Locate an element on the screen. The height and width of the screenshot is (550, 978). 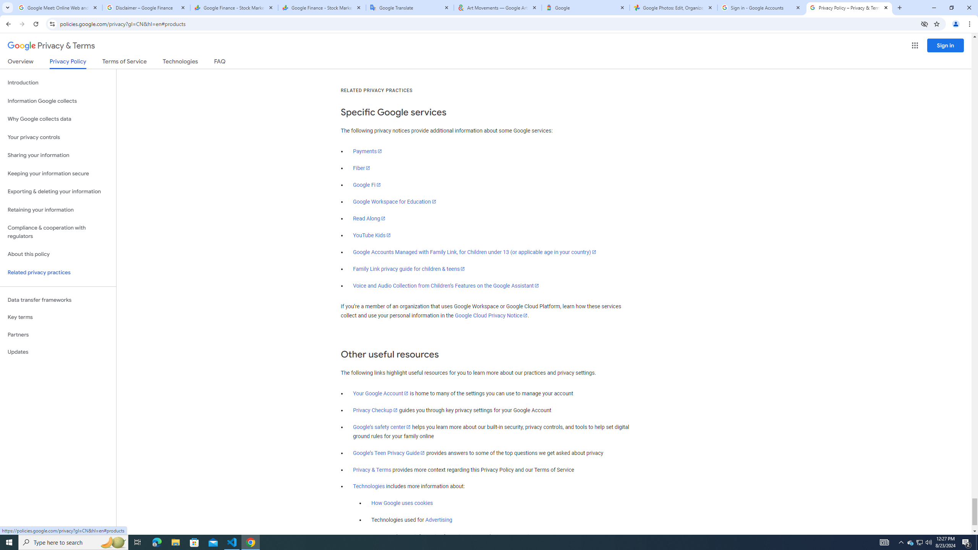
Why Google collects data is located at coordinates (58, 119).